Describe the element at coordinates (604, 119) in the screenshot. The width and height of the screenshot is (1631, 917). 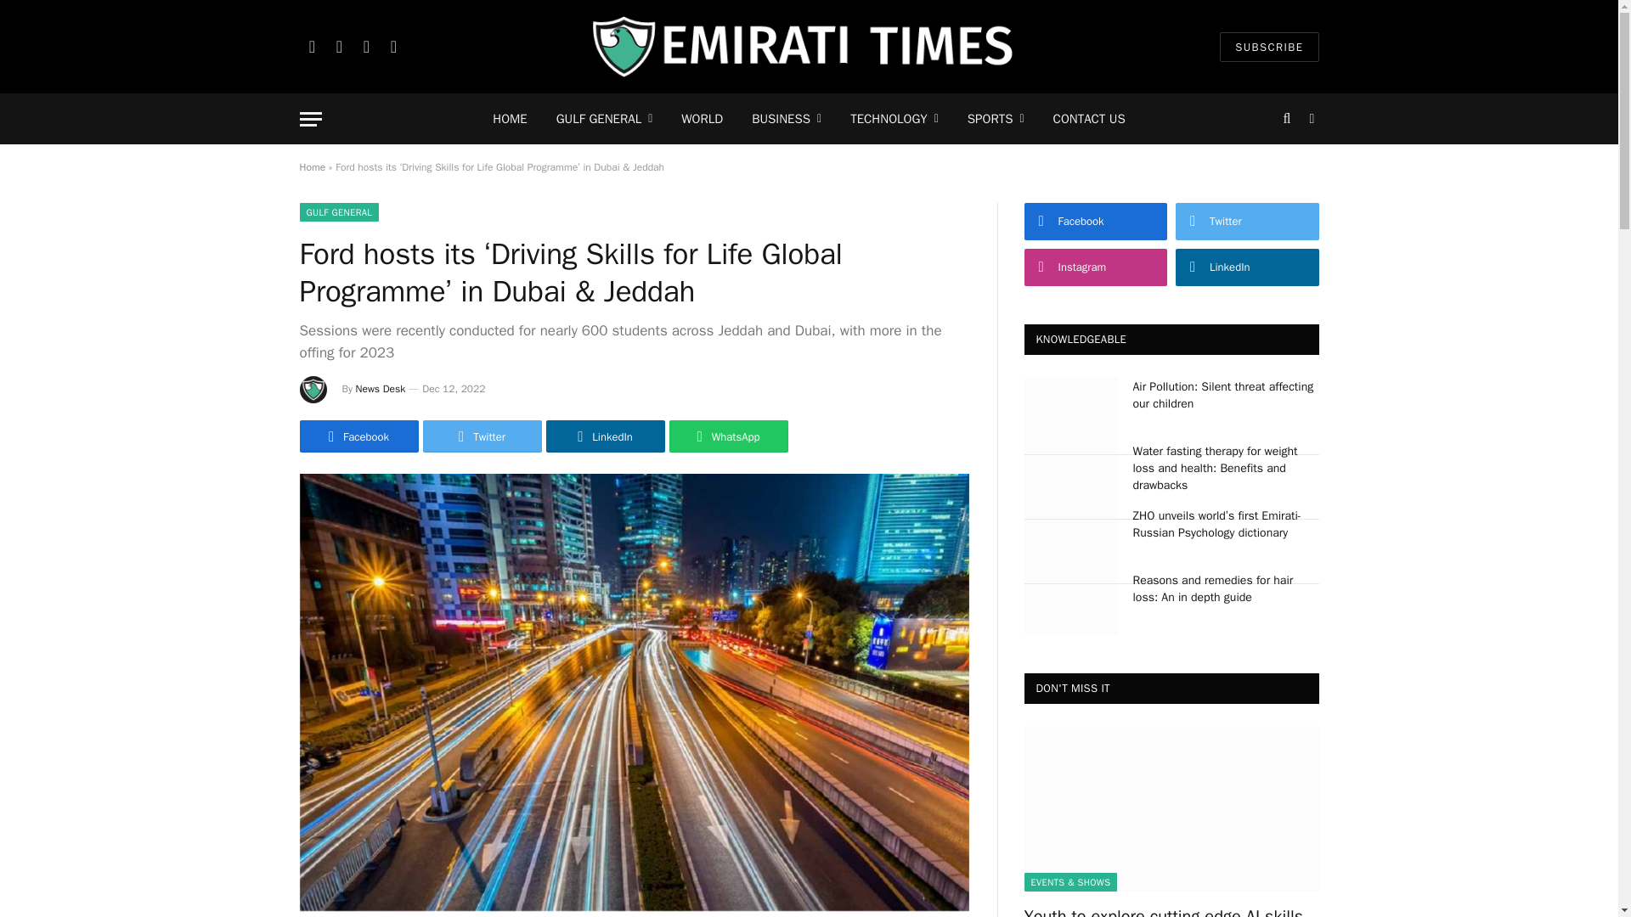
I see `GULF GENERAL` at that location.